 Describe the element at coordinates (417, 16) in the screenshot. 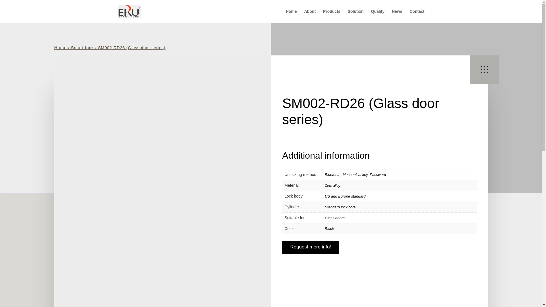

I see `Contact` at that location.